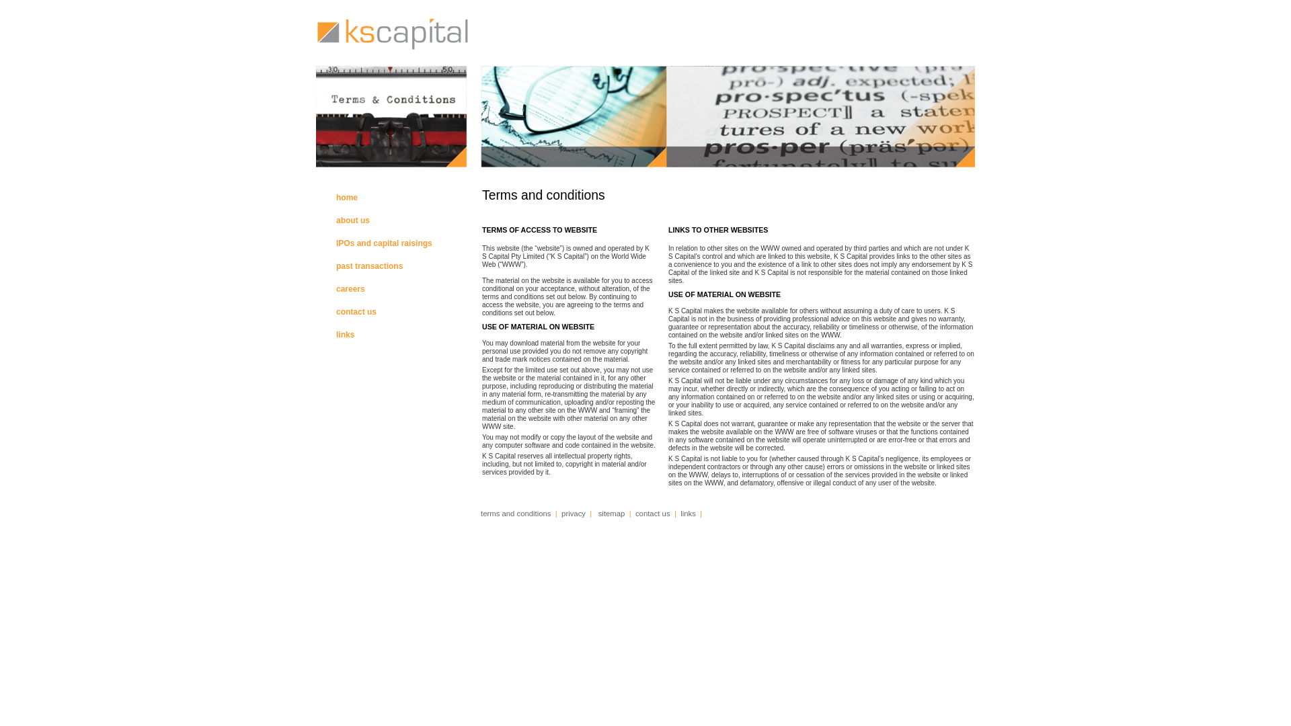 Image resolution: width=1291 pixels, height=726 pixels. Describe the element at coordinates (517, 514) in the screenshot. I see `terms and conditions` at that location.